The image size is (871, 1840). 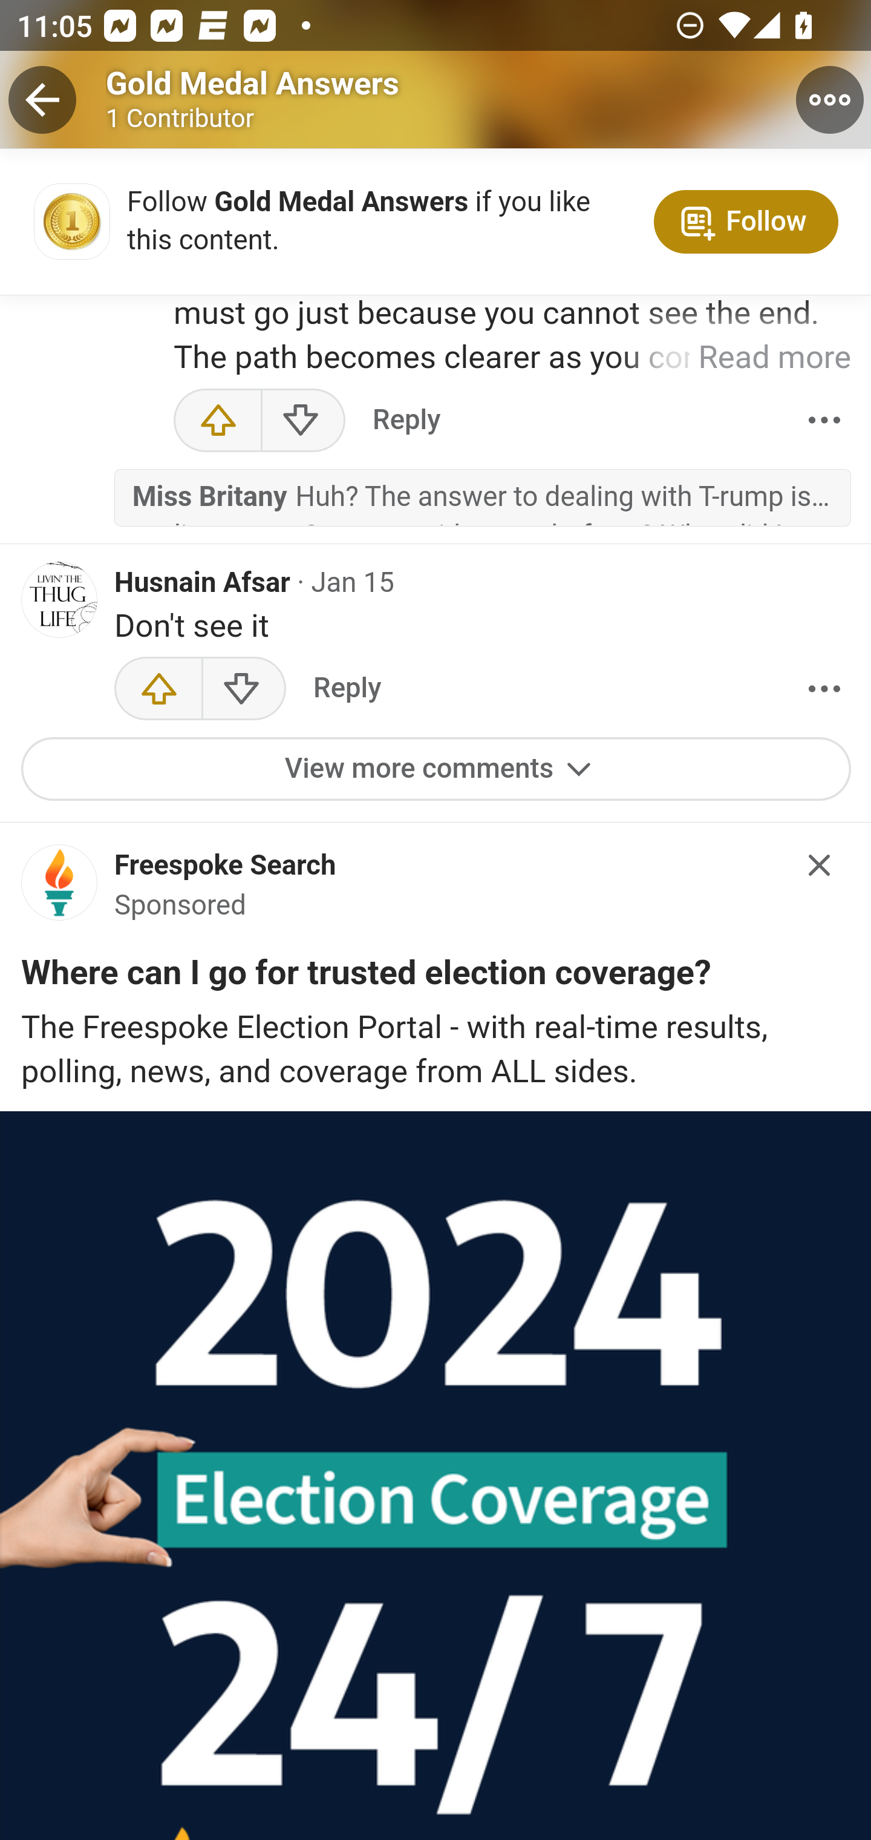 I want to click on Profile photo for Husnain Afsar, so click(x=60, y=602).